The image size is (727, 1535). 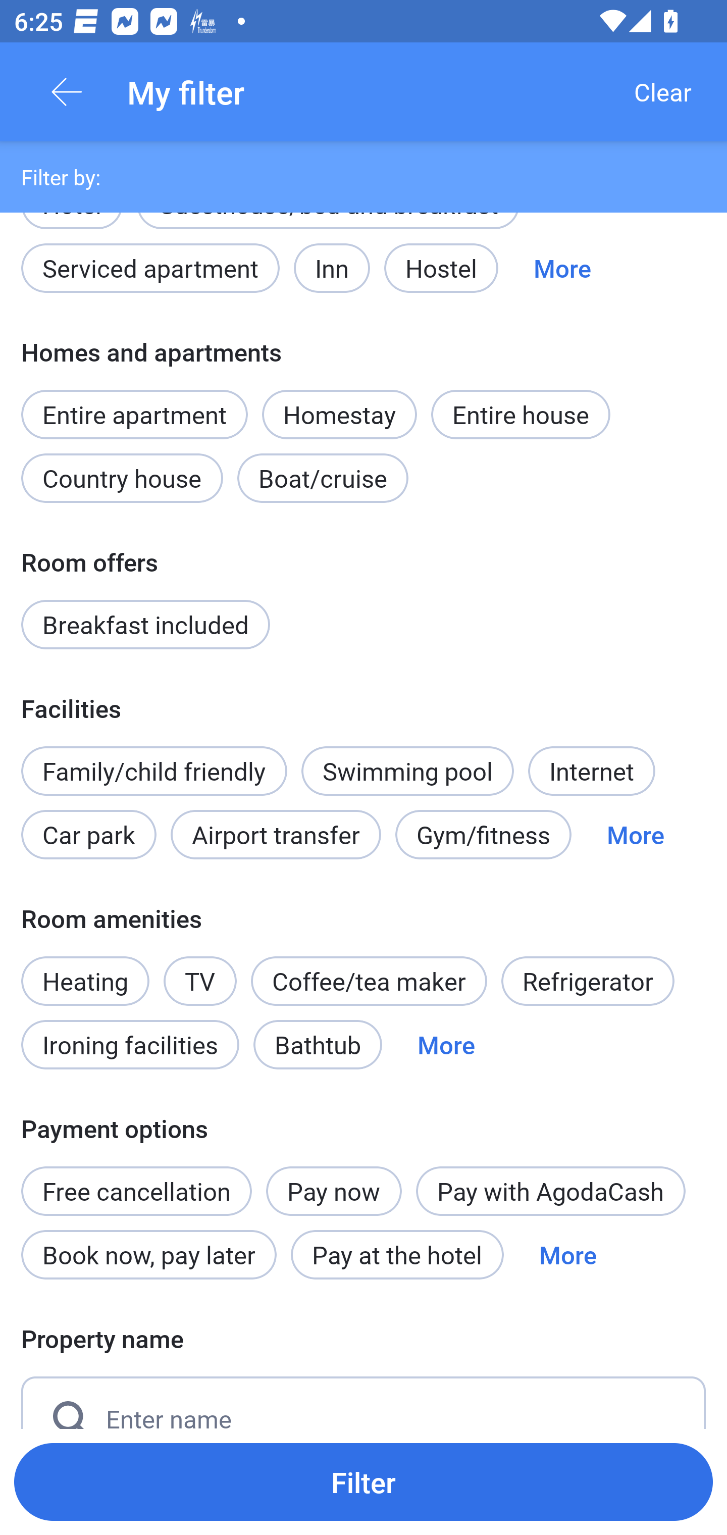 I want to click on Free cancellation, so click(x=136, y=1180).